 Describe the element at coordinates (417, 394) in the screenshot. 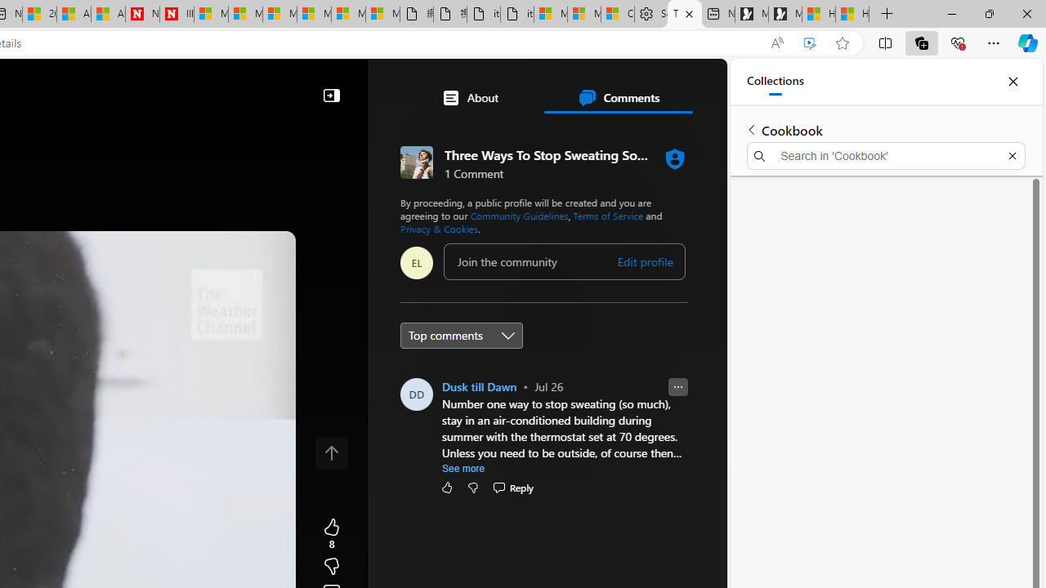

I see `Profile Picture` at that location.